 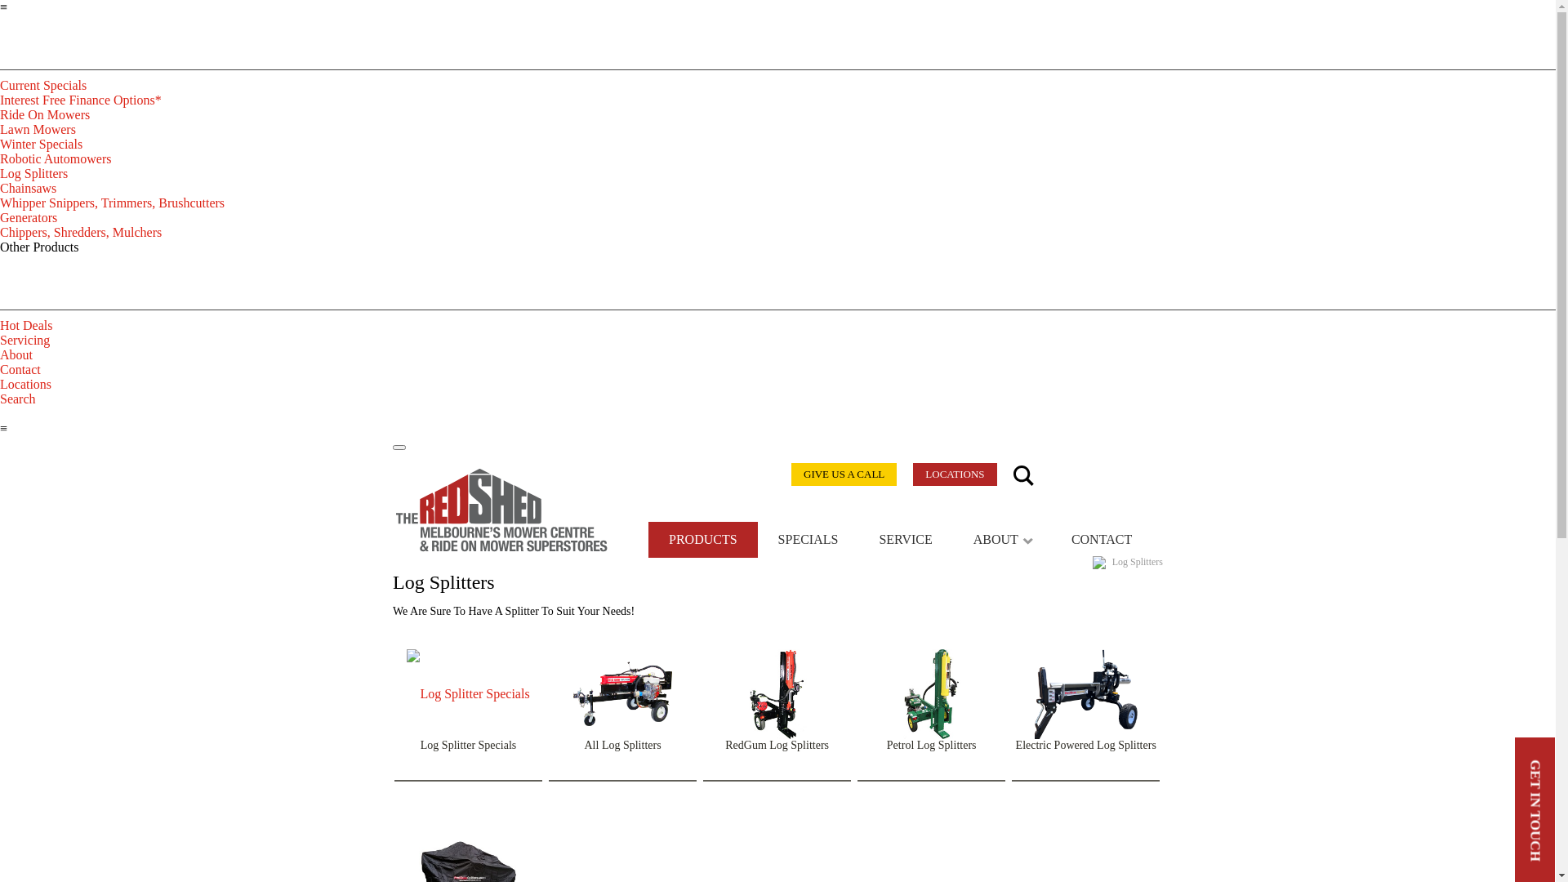 I want to click on Chainsaws, so click(x=28, y=188).